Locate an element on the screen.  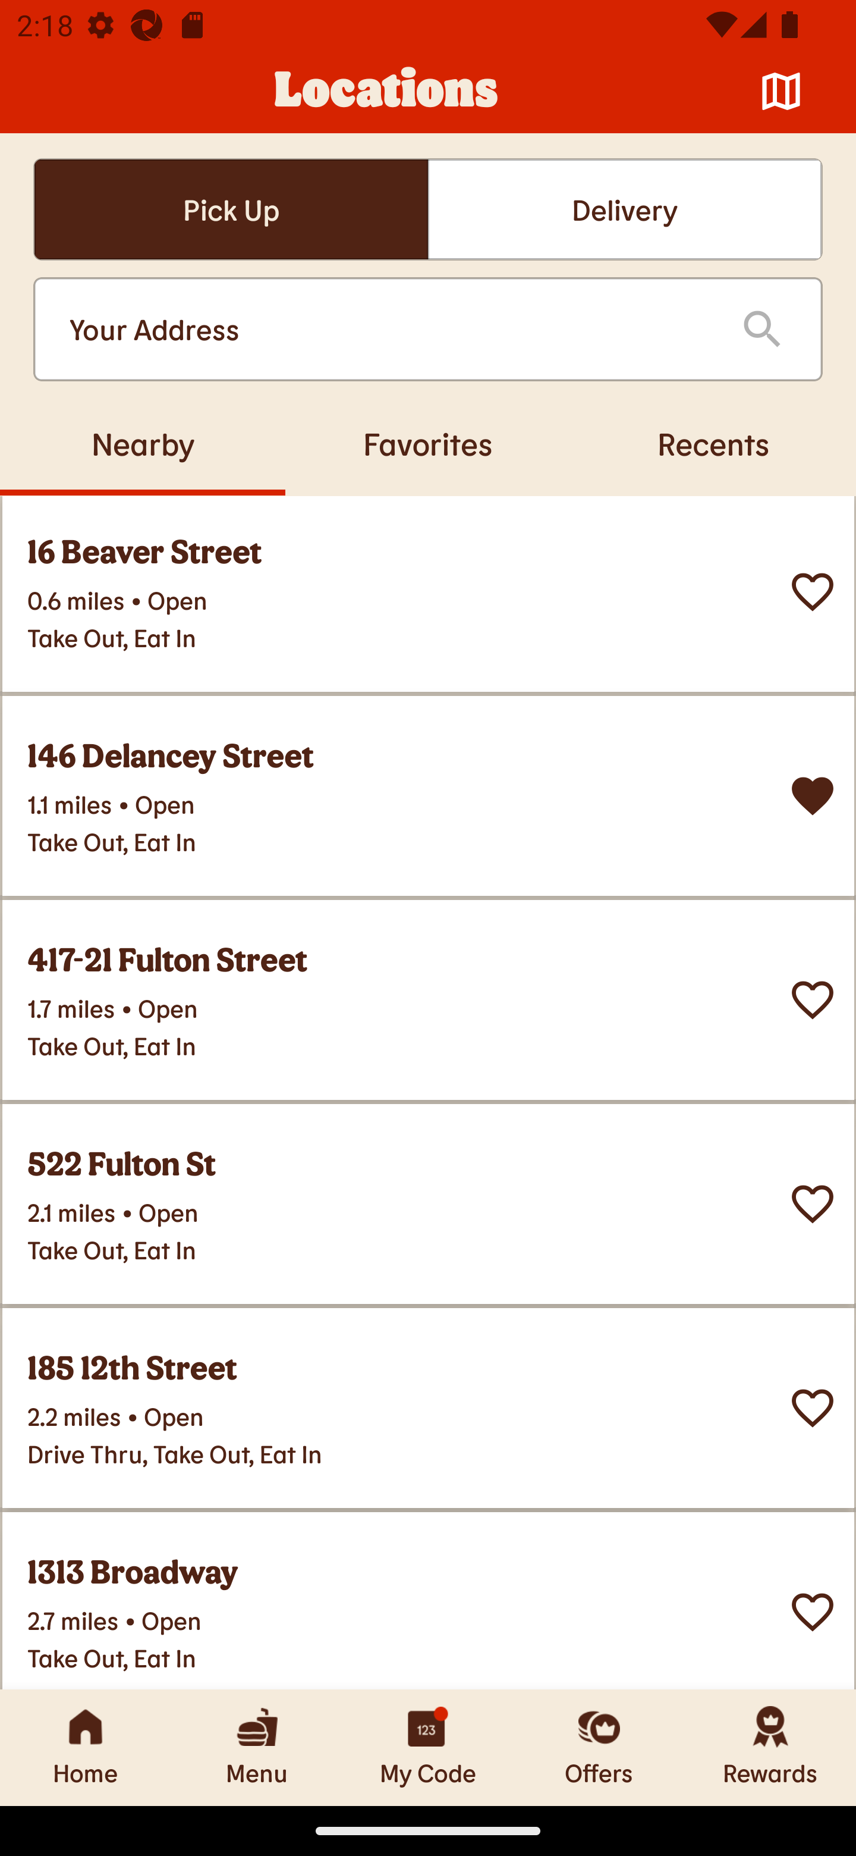
Menu is located at coordinates (257, 1747).